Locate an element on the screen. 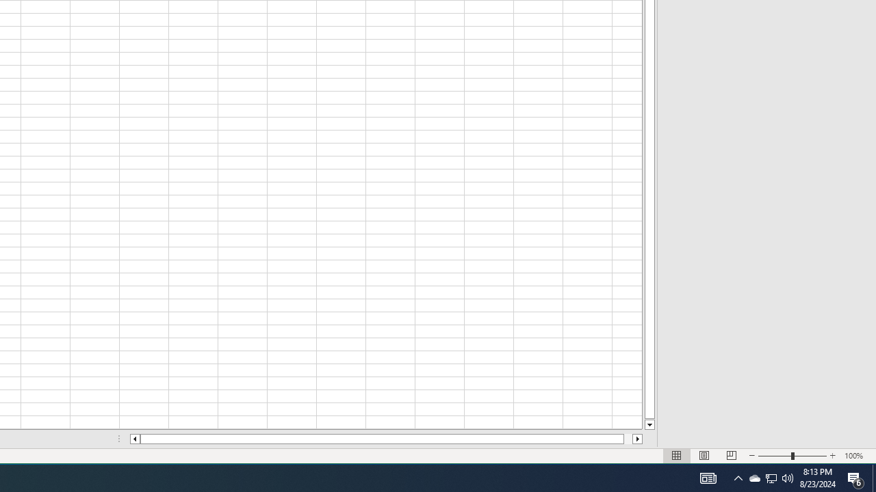  User Promoted Notification Area is located at coordinates (771, 478).